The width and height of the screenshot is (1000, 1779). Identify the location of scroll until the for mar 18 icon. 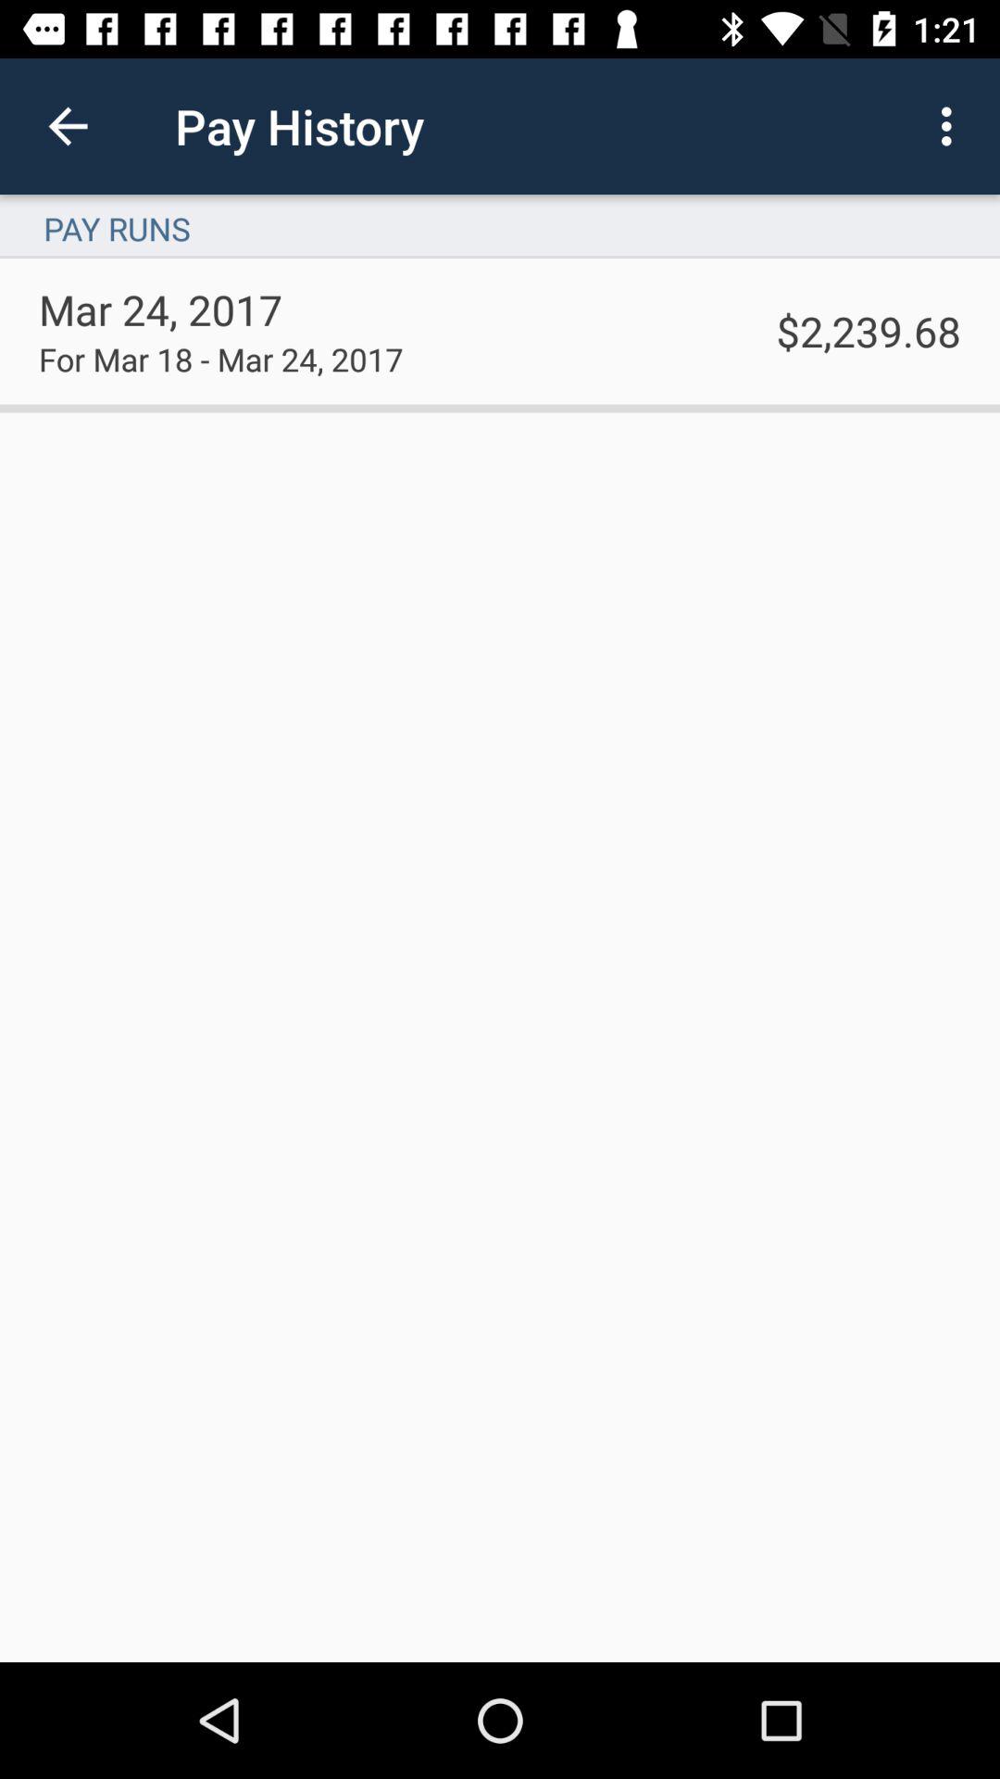
(220, 359).